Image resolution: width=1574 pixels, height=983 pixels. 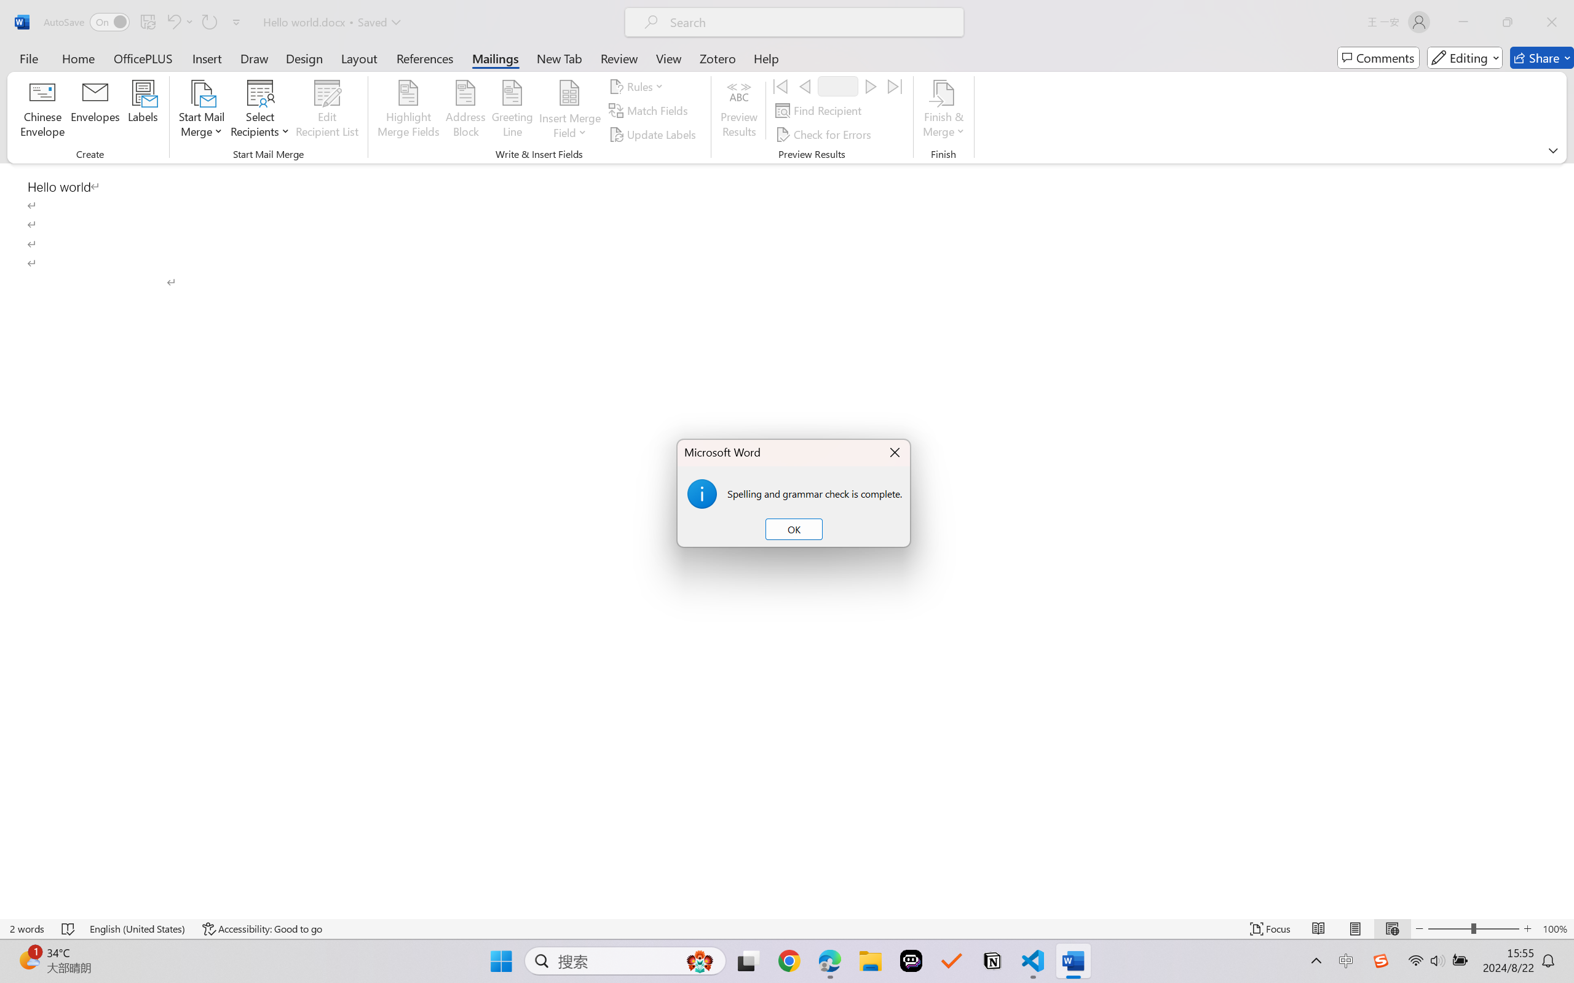 What do you see at coordinates (1449, 929) in the screenshot?
I see `Zoom Out` at bounding box center [1449, 929].